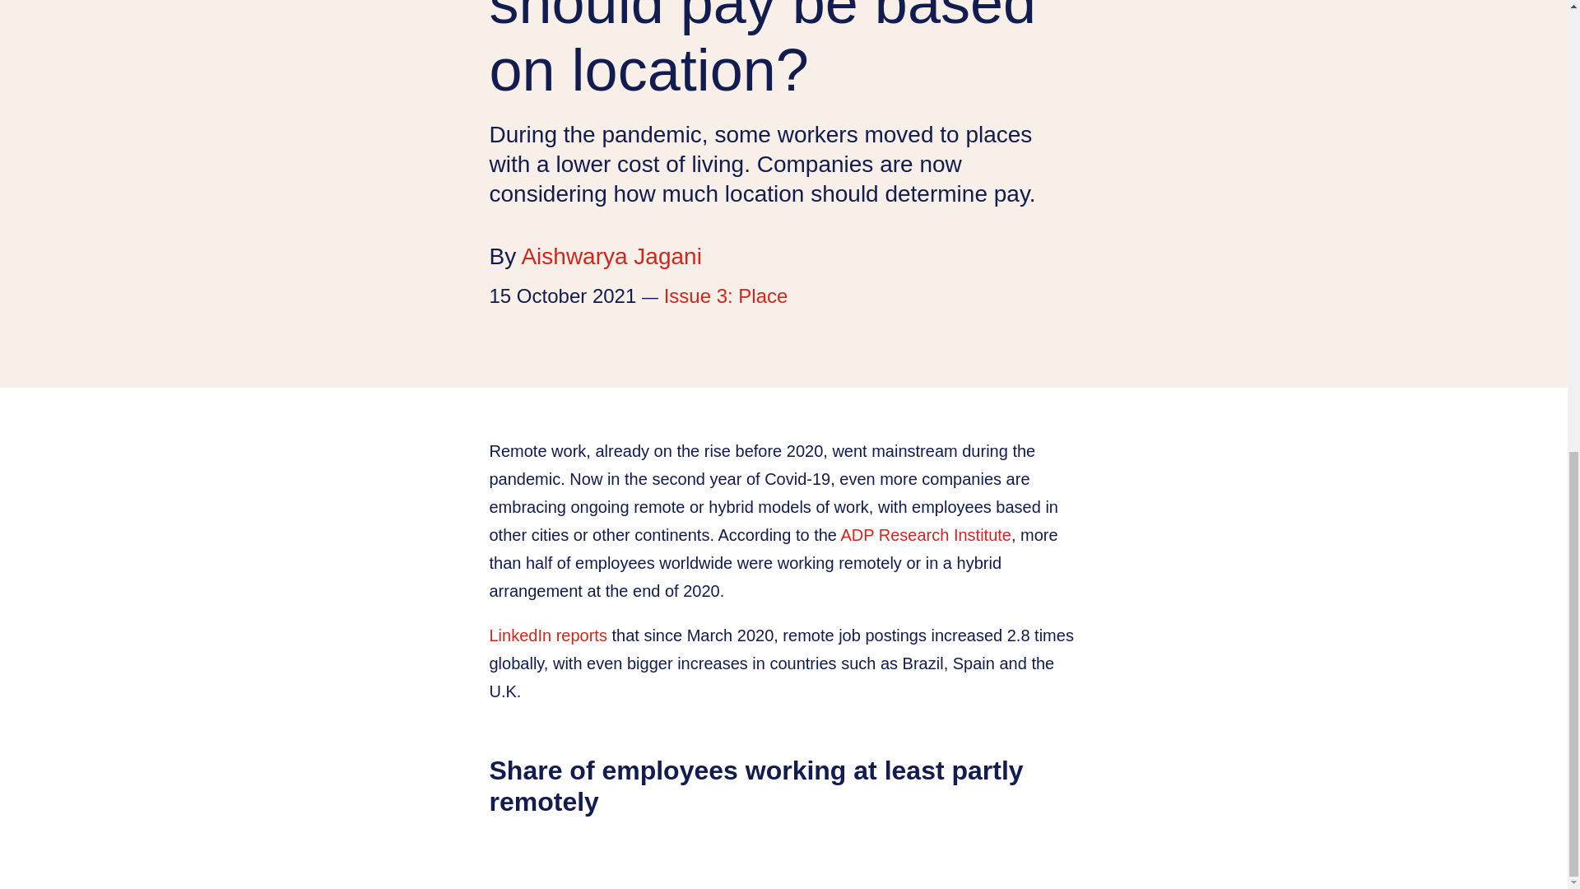 Image resolution: width=1580 pixels, height=889 pixels. What do you see at coordinates (547, 635) in the screenshot?
I see `LinkedIn reports` at bounding box center [547, 635].